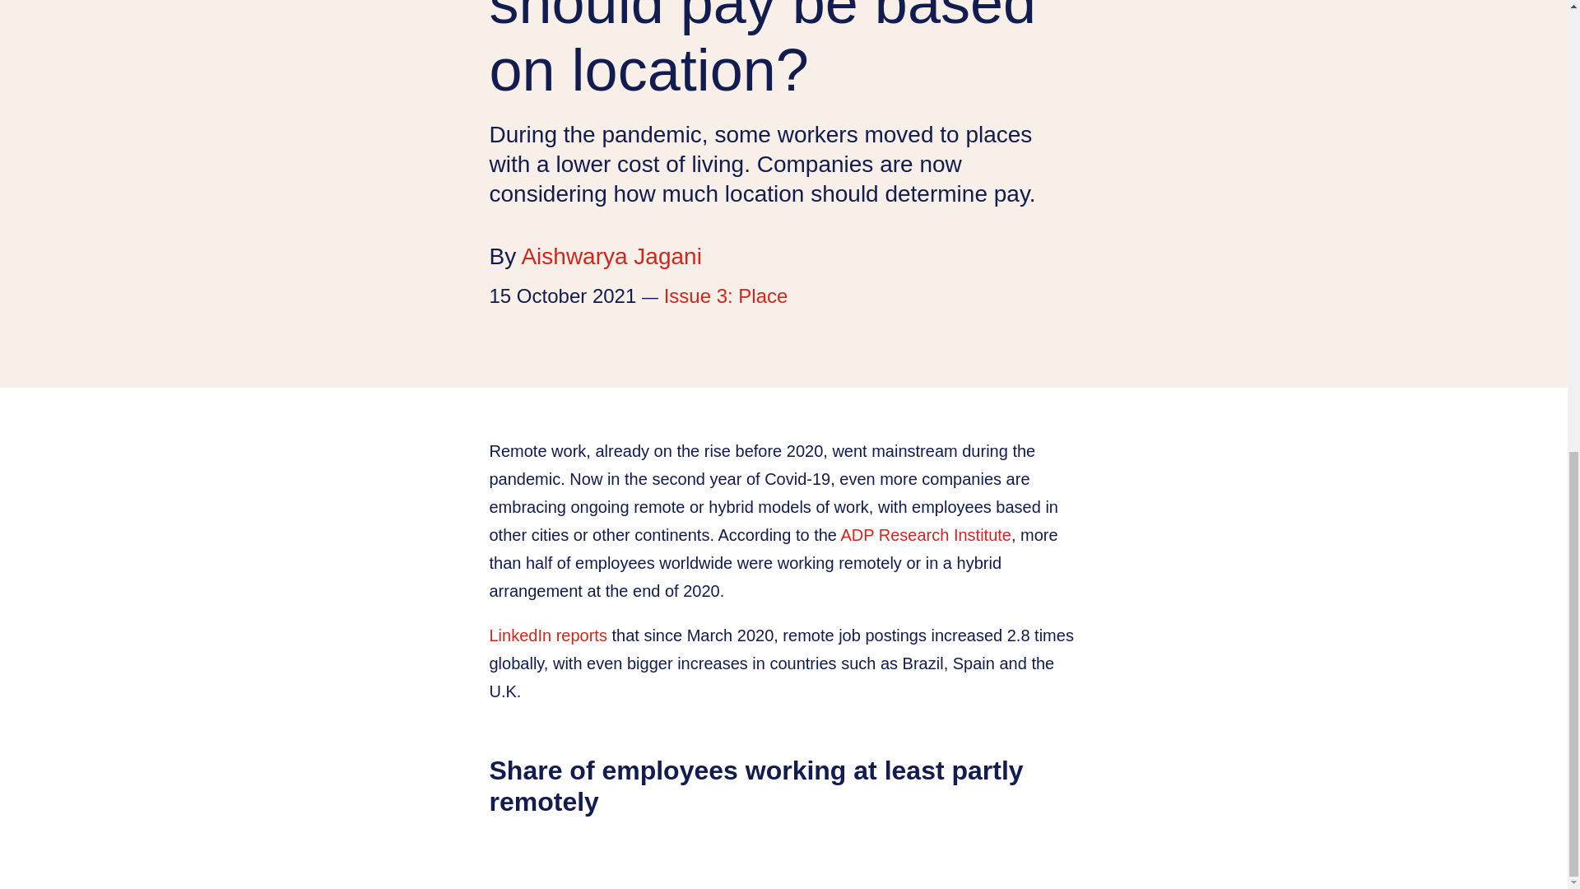 Image resolution: width=1580 pixels, height=889 pixels. What do you see at coordinates (547, 635) in the screenshot?
I see `LinkedIn reports` at bounding box center [547, 635].